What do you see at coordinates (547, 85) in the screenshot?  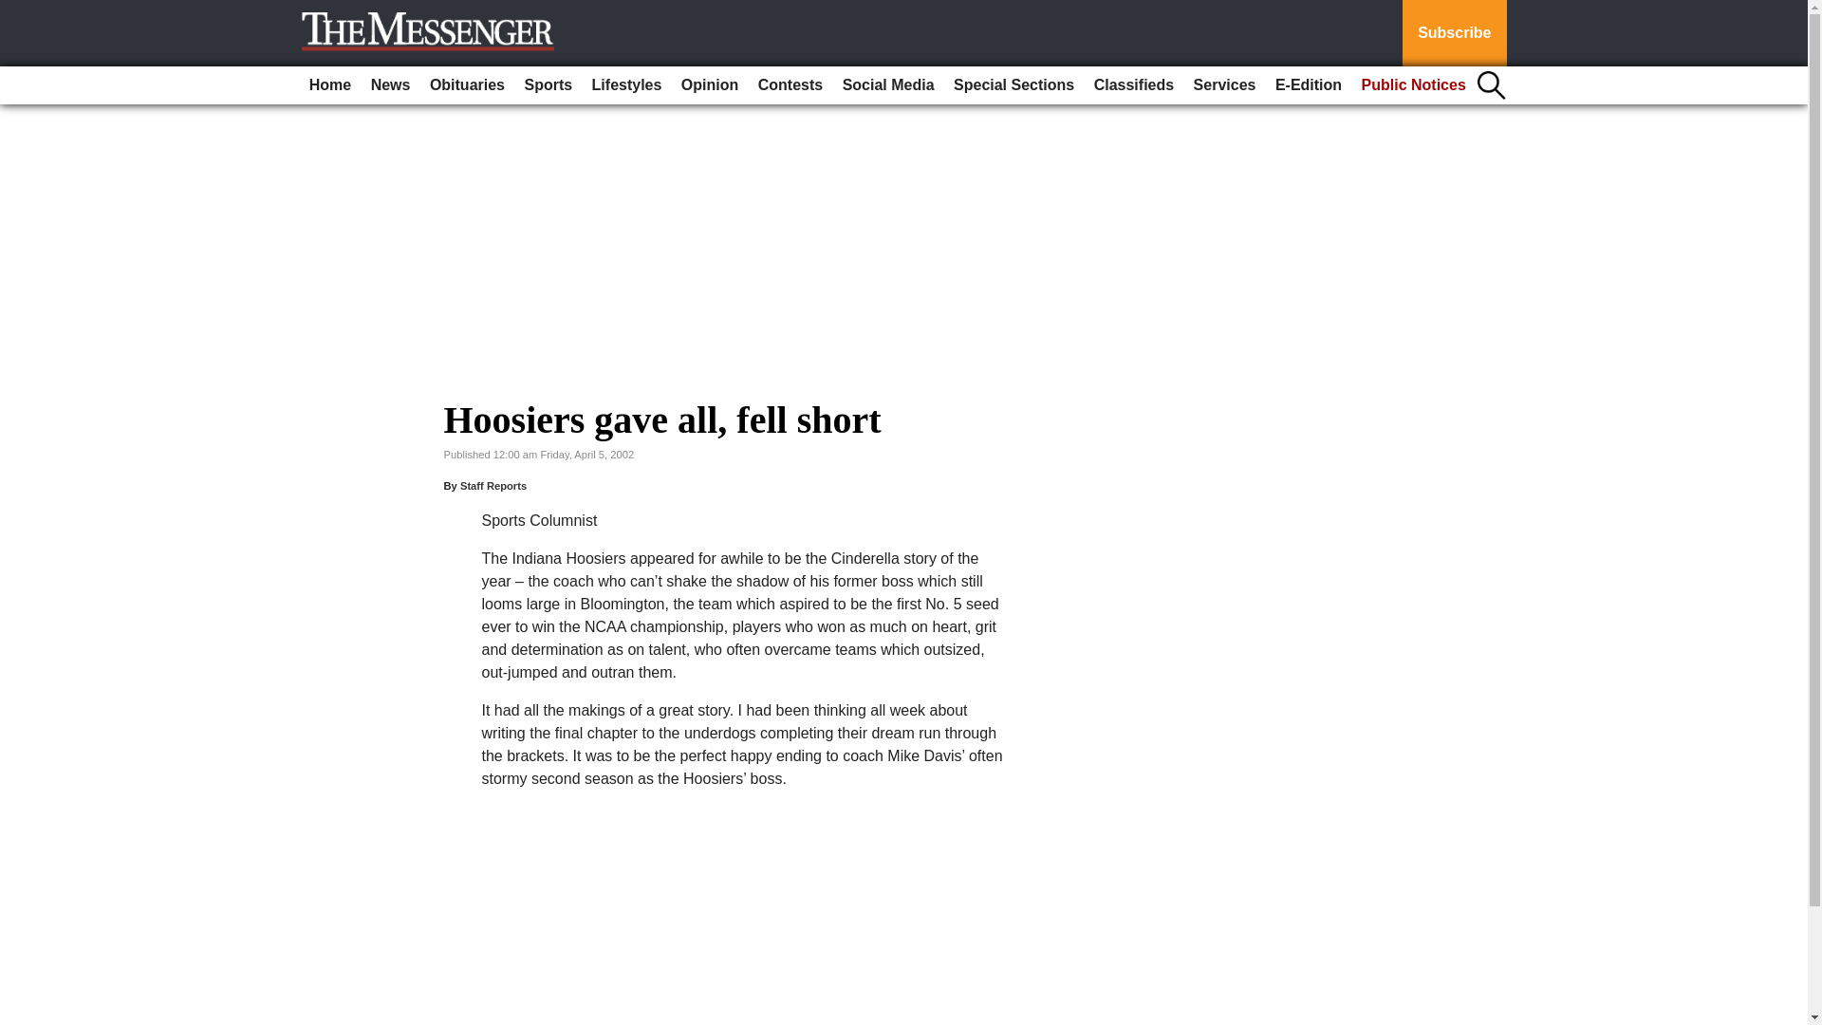 I see `Sports` at bounding box center [547, 85].